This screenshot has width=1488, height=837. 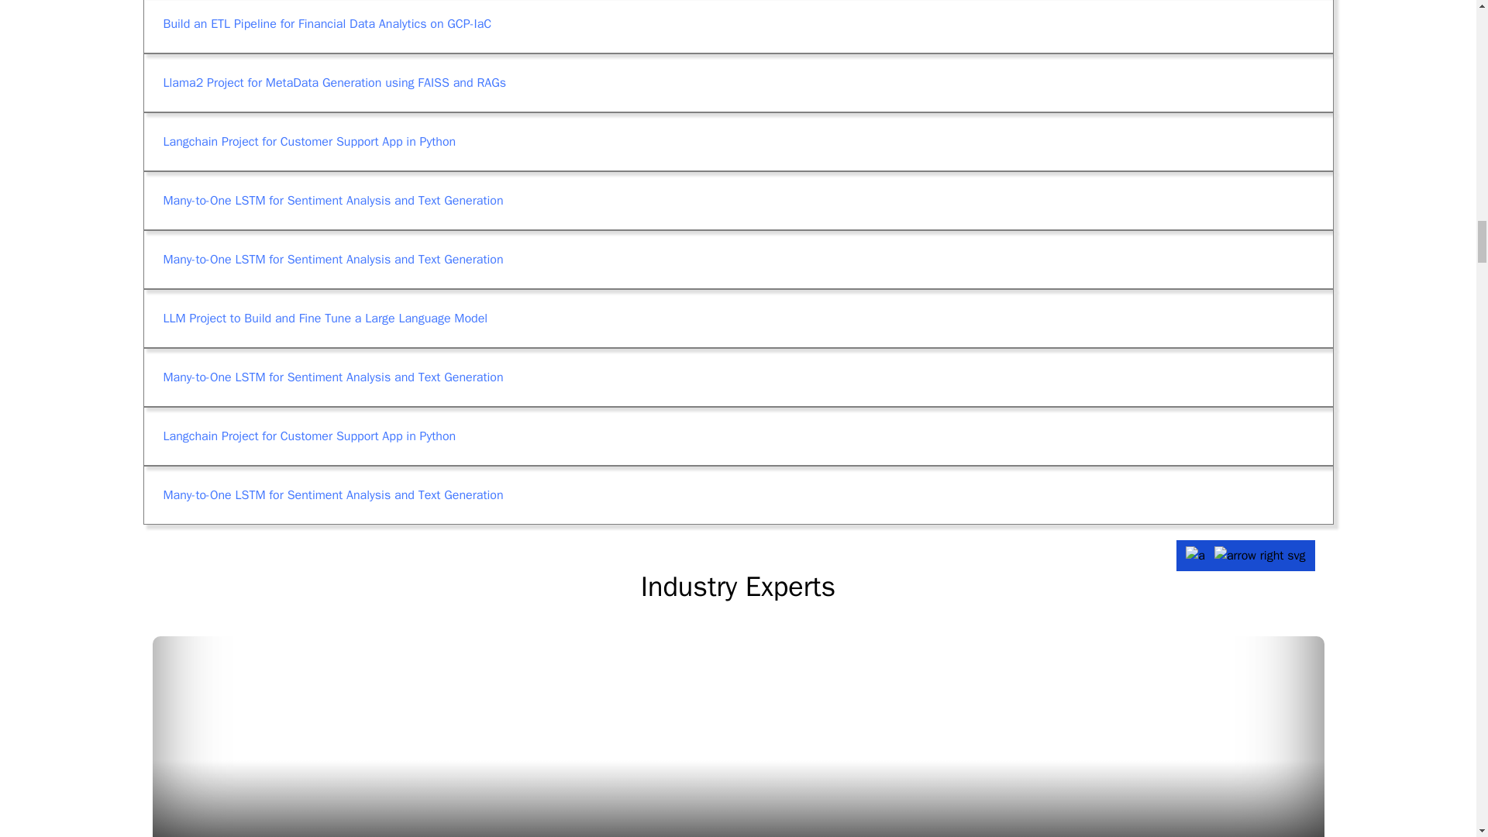 What do you see at coordinates (737, 377) in the screenshot?
I see `Many-to-One LSTM for Sentiment Analysis and Text Generation` at bounding box center [737, 377].